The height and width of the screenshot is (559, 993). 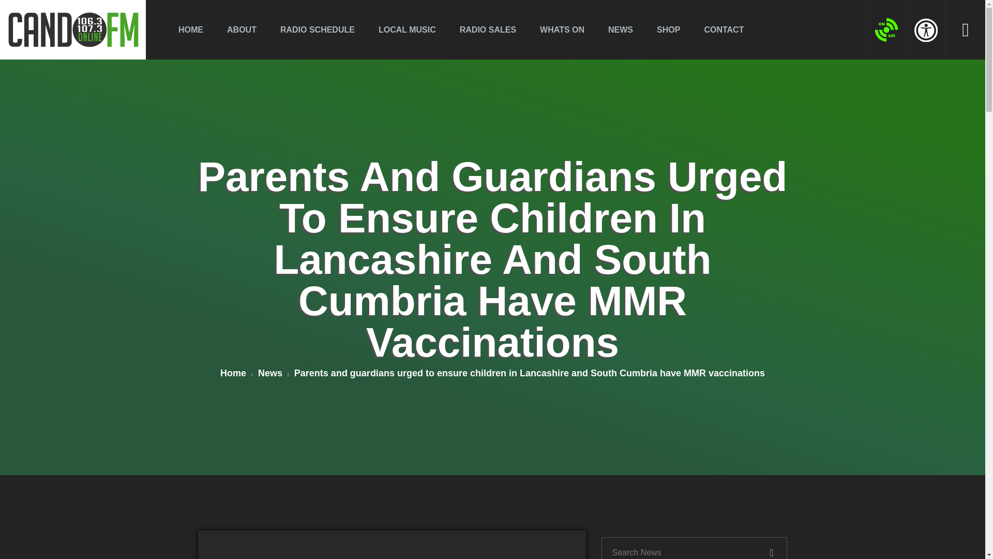 I want to click on RADIO SALES, so click(x=487, y=29).